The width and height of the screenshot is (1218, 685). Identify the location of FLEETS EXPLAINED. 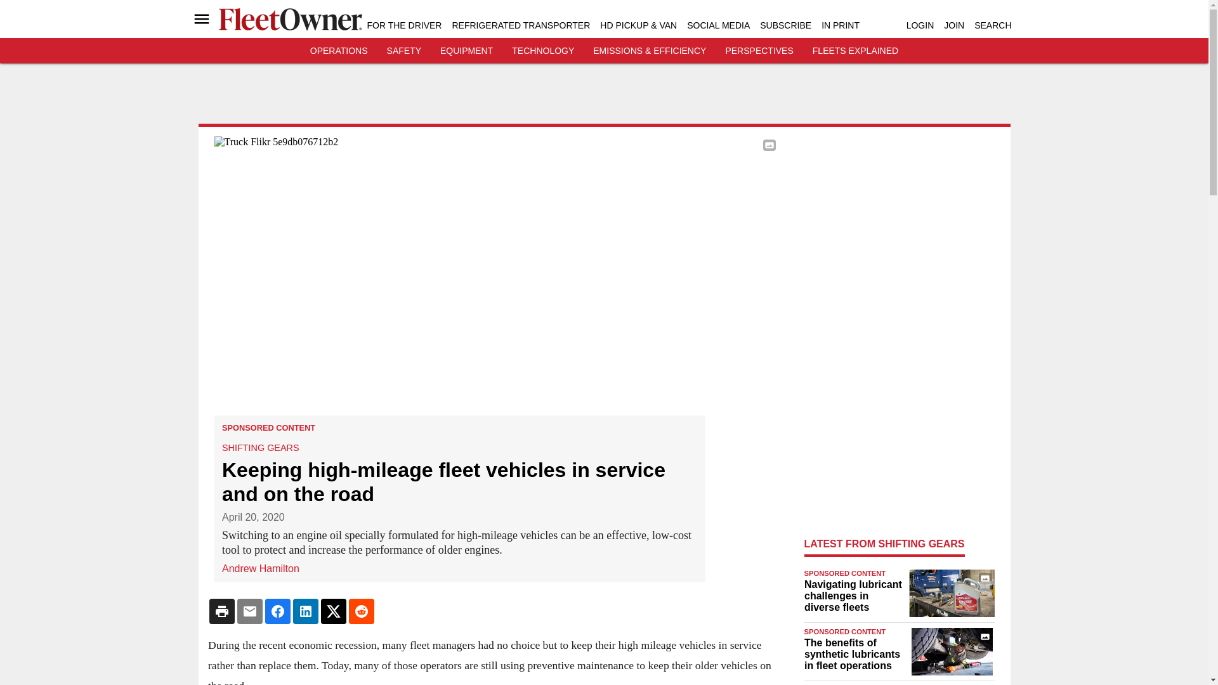
(855, 51).